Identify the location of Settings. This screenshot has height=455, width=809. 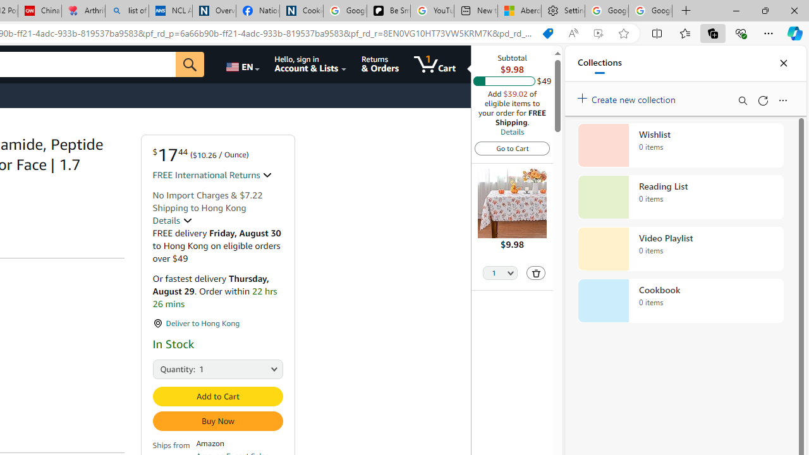
(563, 11).